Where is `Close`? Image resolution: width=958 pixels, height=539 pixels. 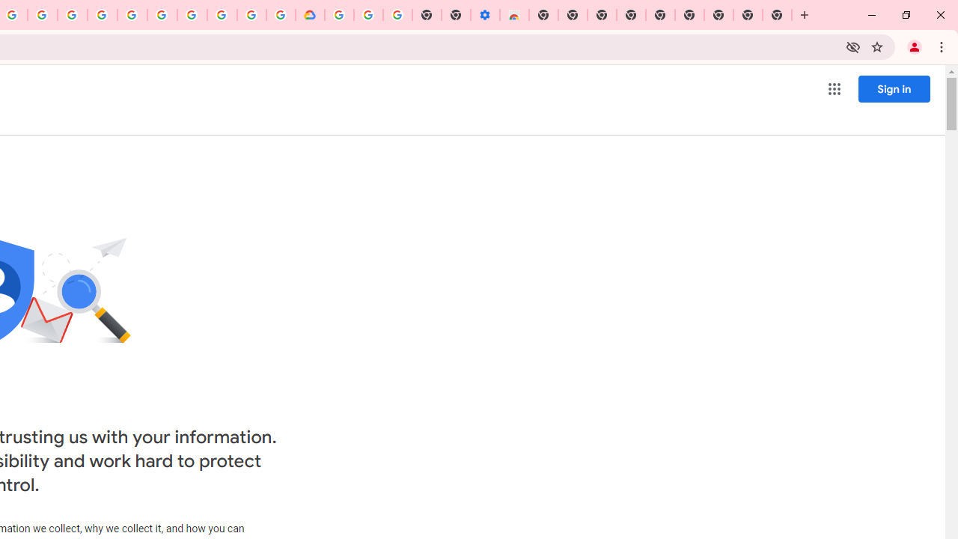 Close is located at coordinates (940, 15).